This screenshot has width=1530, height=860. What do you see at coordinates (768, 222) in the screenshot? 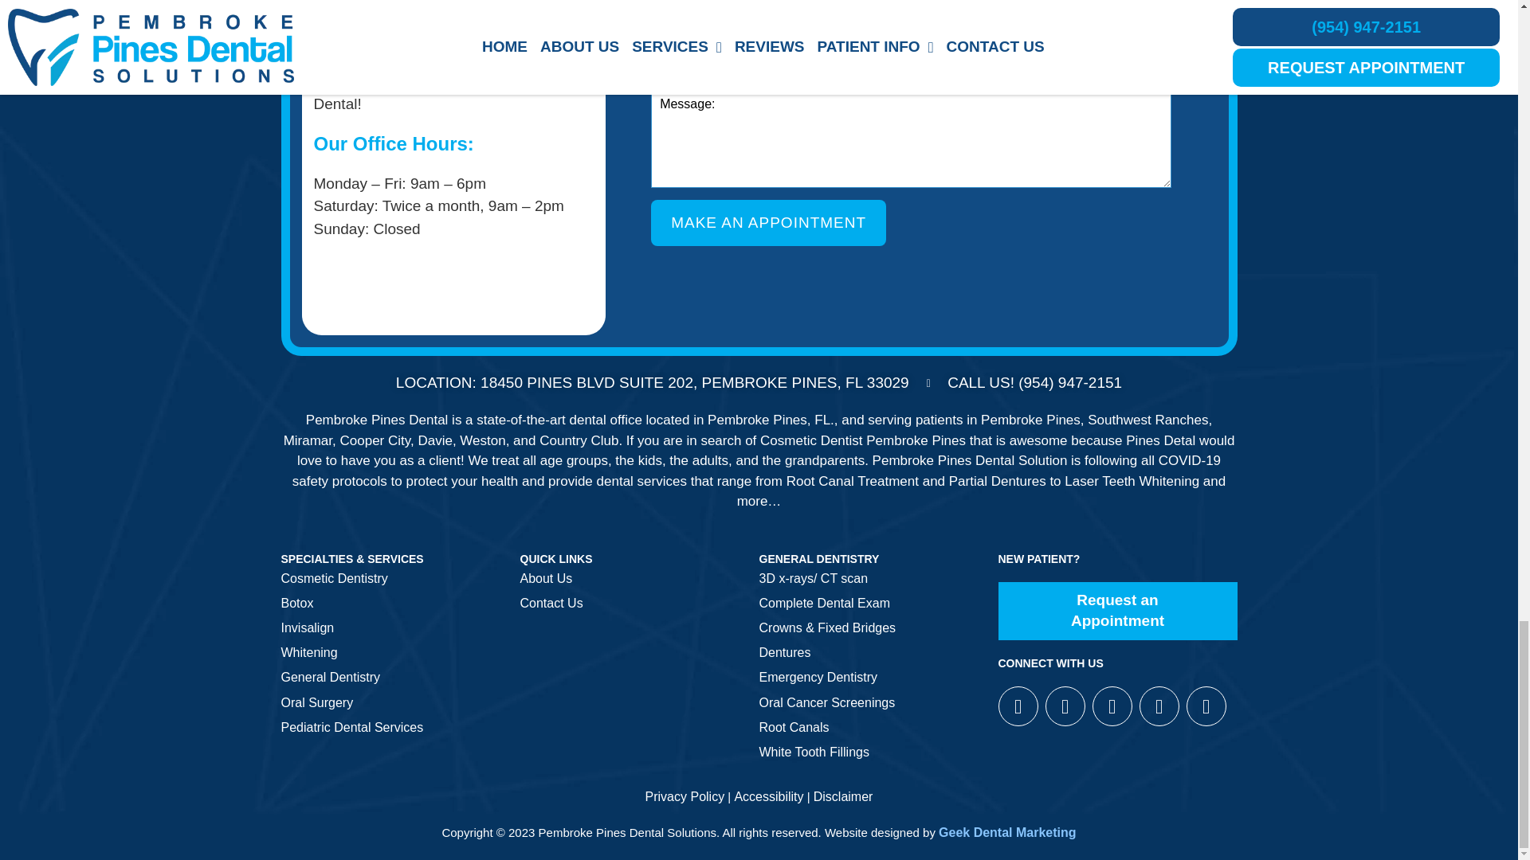
I see `Make an Appointment` at bounding box center [768, 222].